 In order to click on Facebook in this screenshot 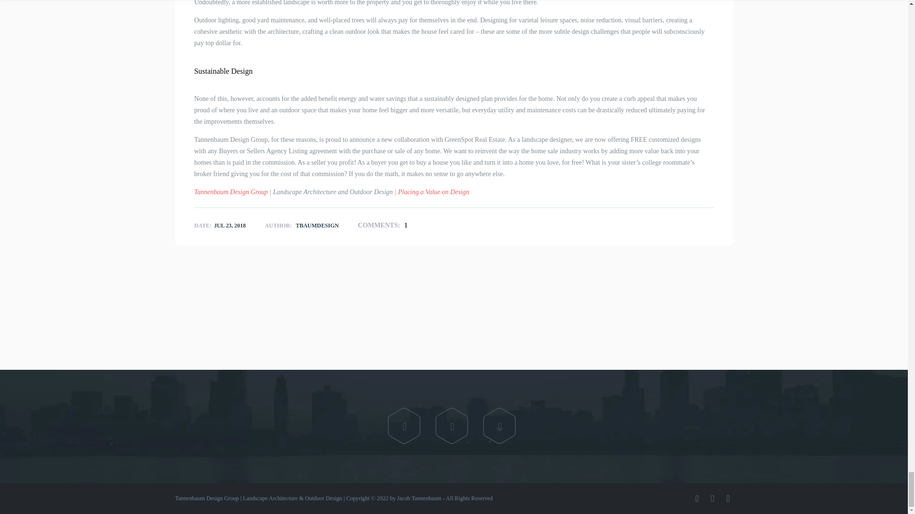, I will do `click(404, 426)`.